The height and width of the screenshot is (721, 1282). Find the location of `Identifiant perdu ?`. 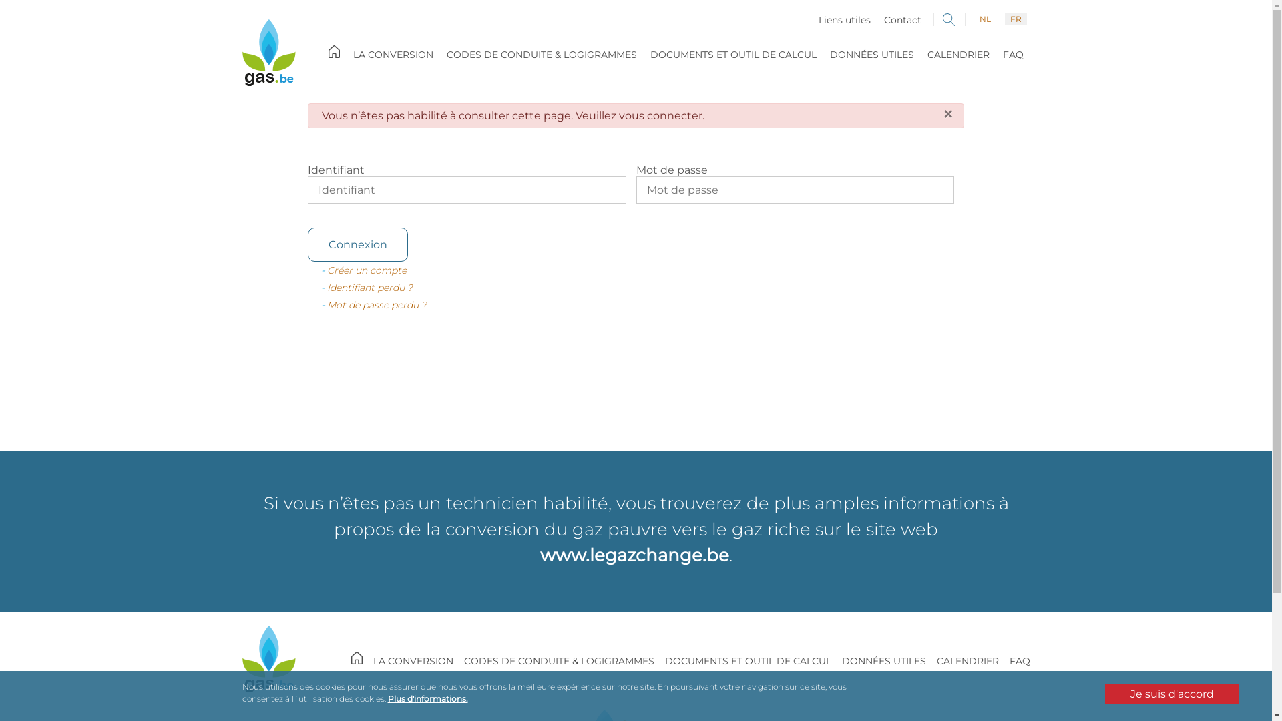

Identifiant perdu ? is located at coordinates (370, 288).